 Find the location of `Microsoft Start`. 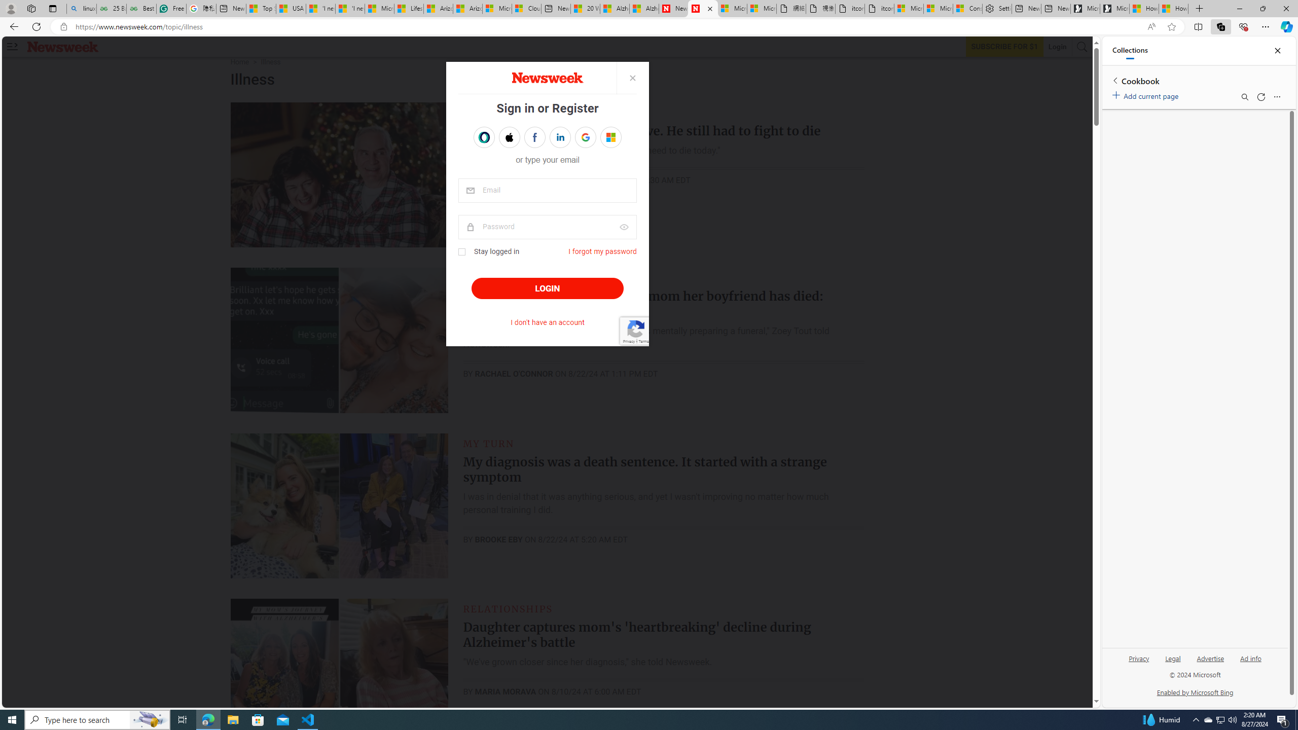

Microsoft Start is located at coordinates (379, 9).